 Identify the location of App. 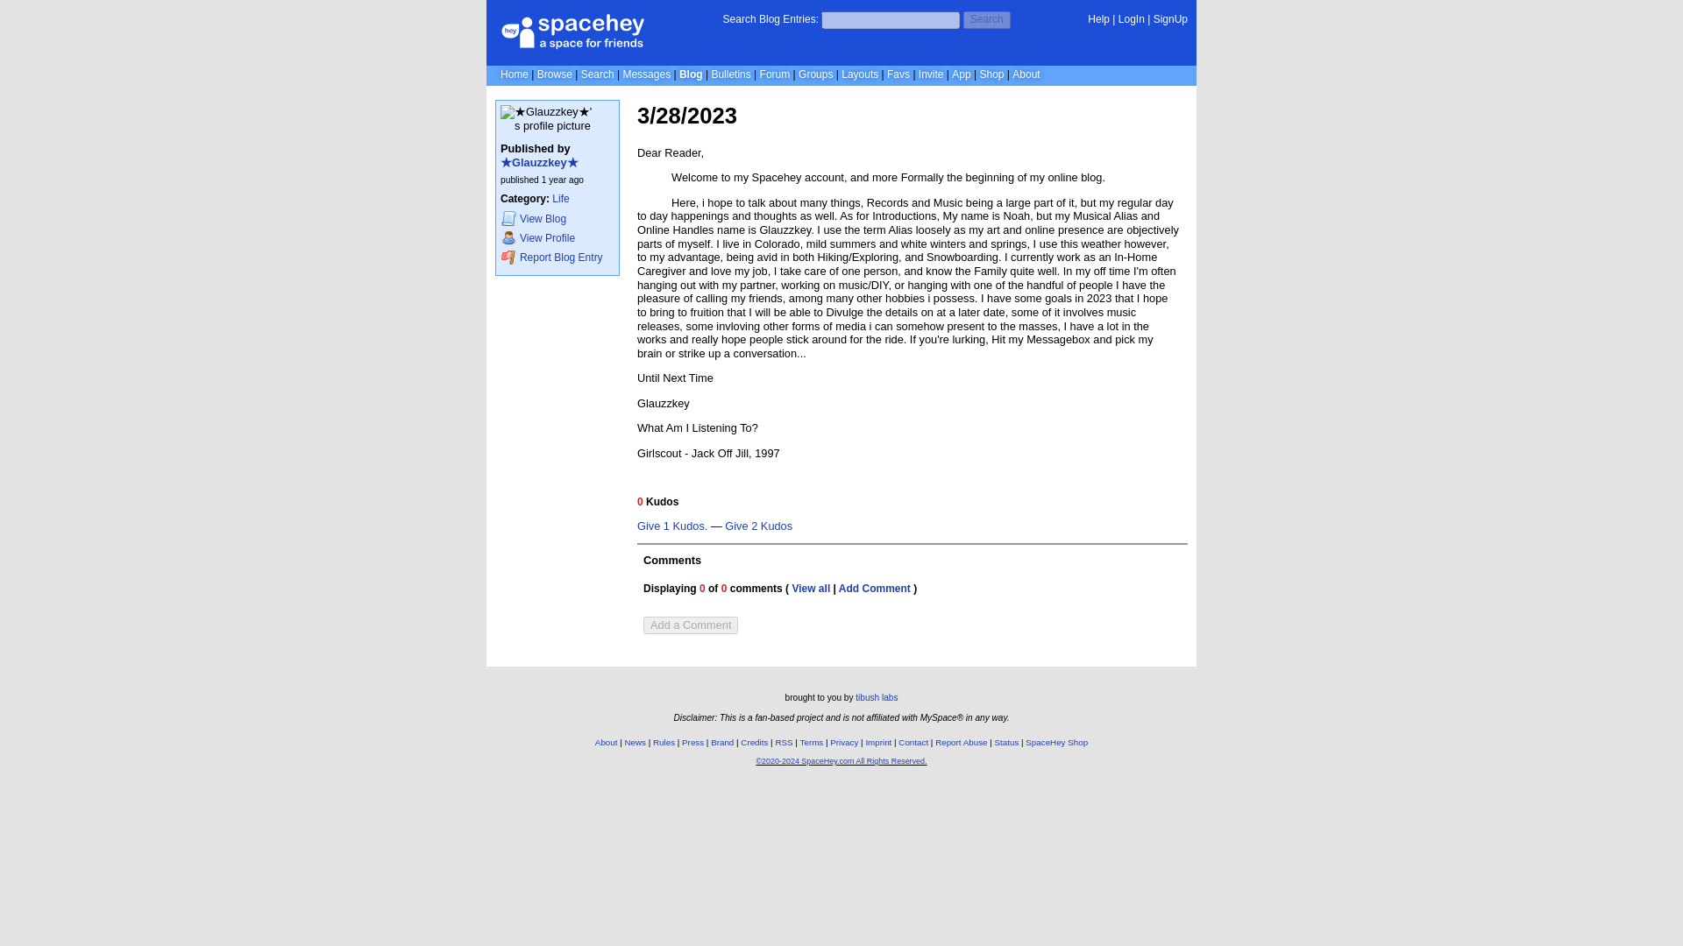
(961, 74).